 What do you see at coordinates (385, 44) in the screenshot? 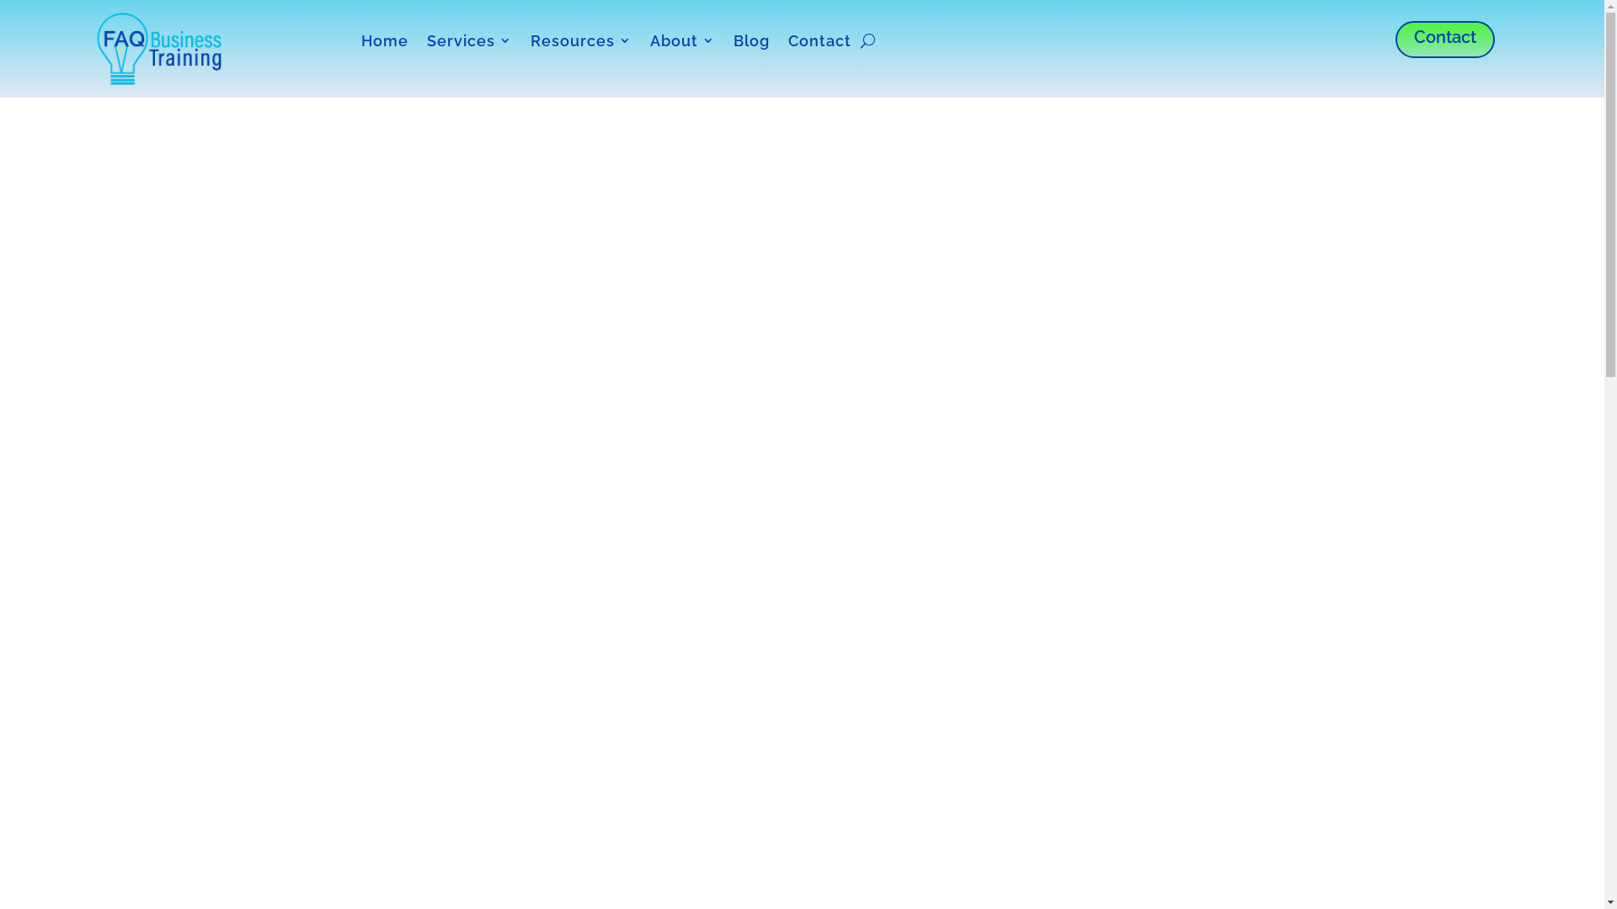
I see `Home` at bounding box center [385, 44].